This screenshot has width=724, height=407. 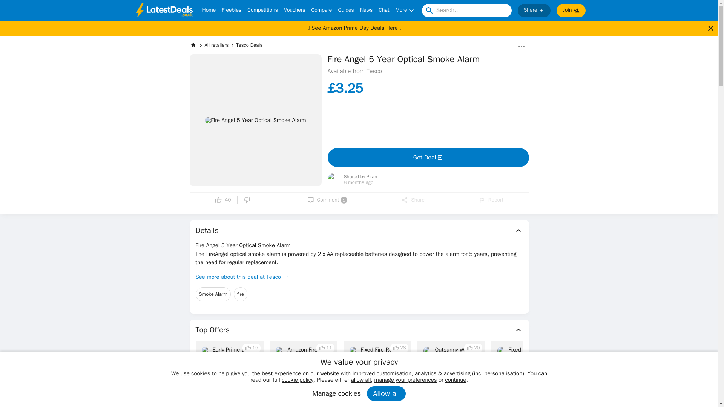 I want to click on Join, so click(x=571, y=11).